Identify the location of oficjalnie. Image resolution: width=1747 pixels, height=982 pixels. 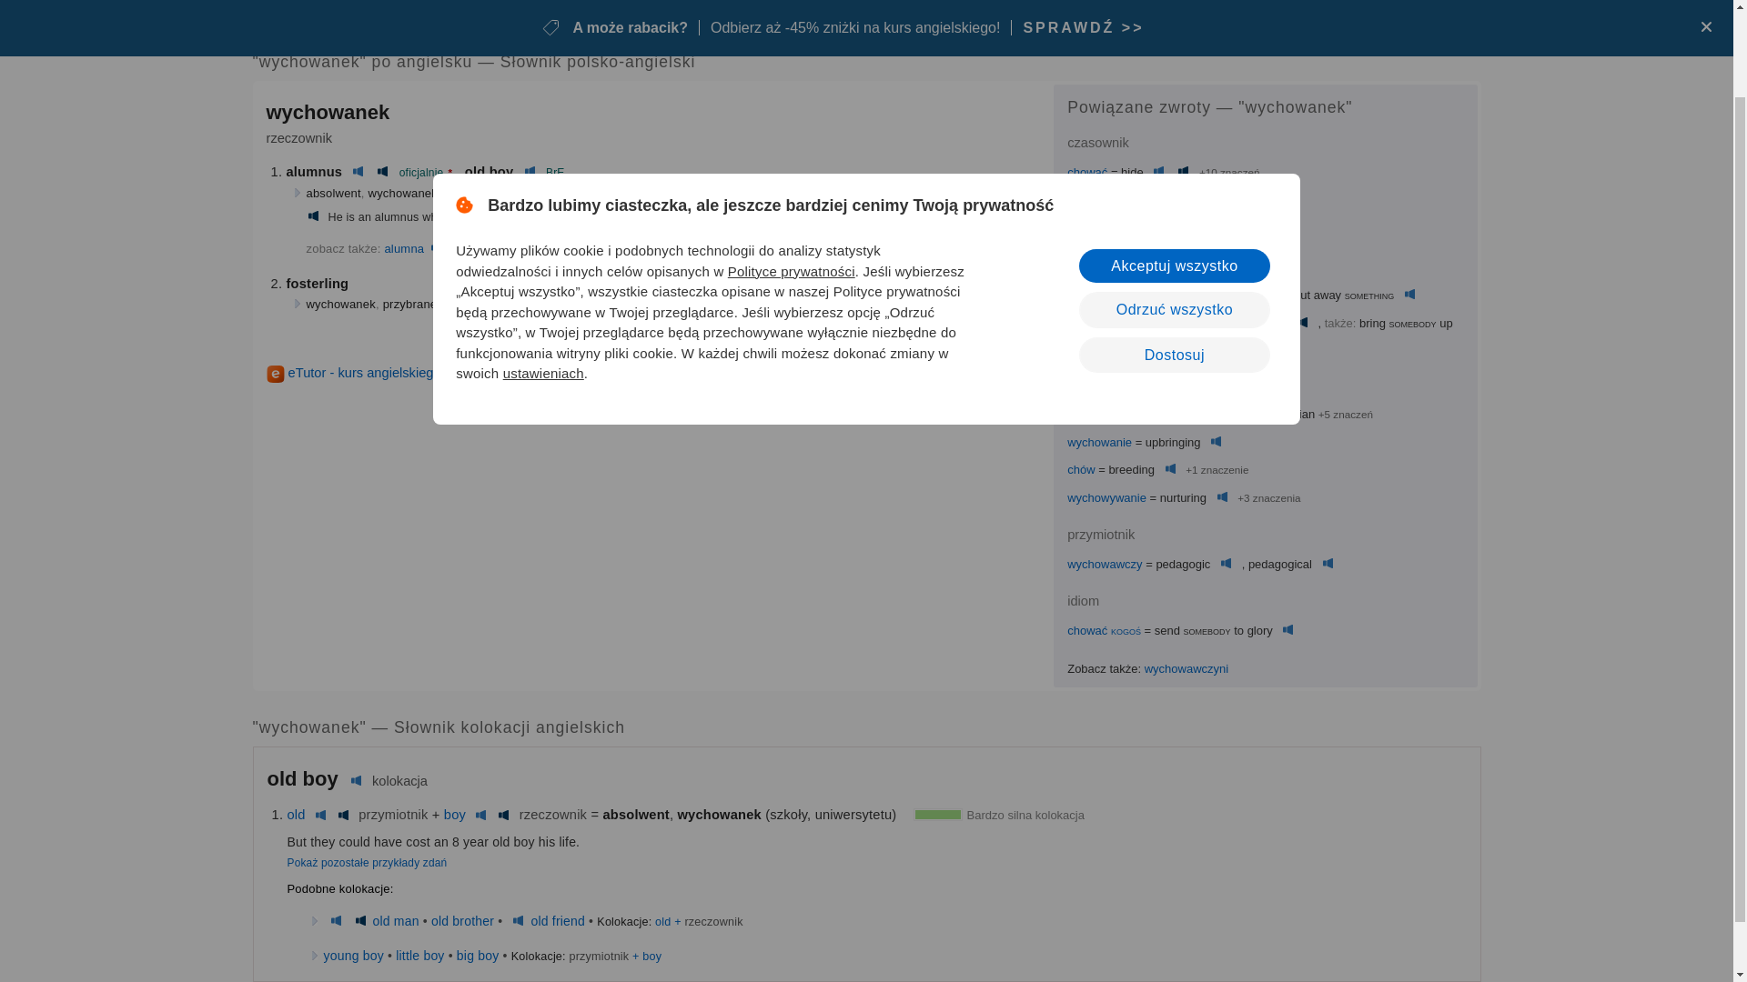
(421, 172).